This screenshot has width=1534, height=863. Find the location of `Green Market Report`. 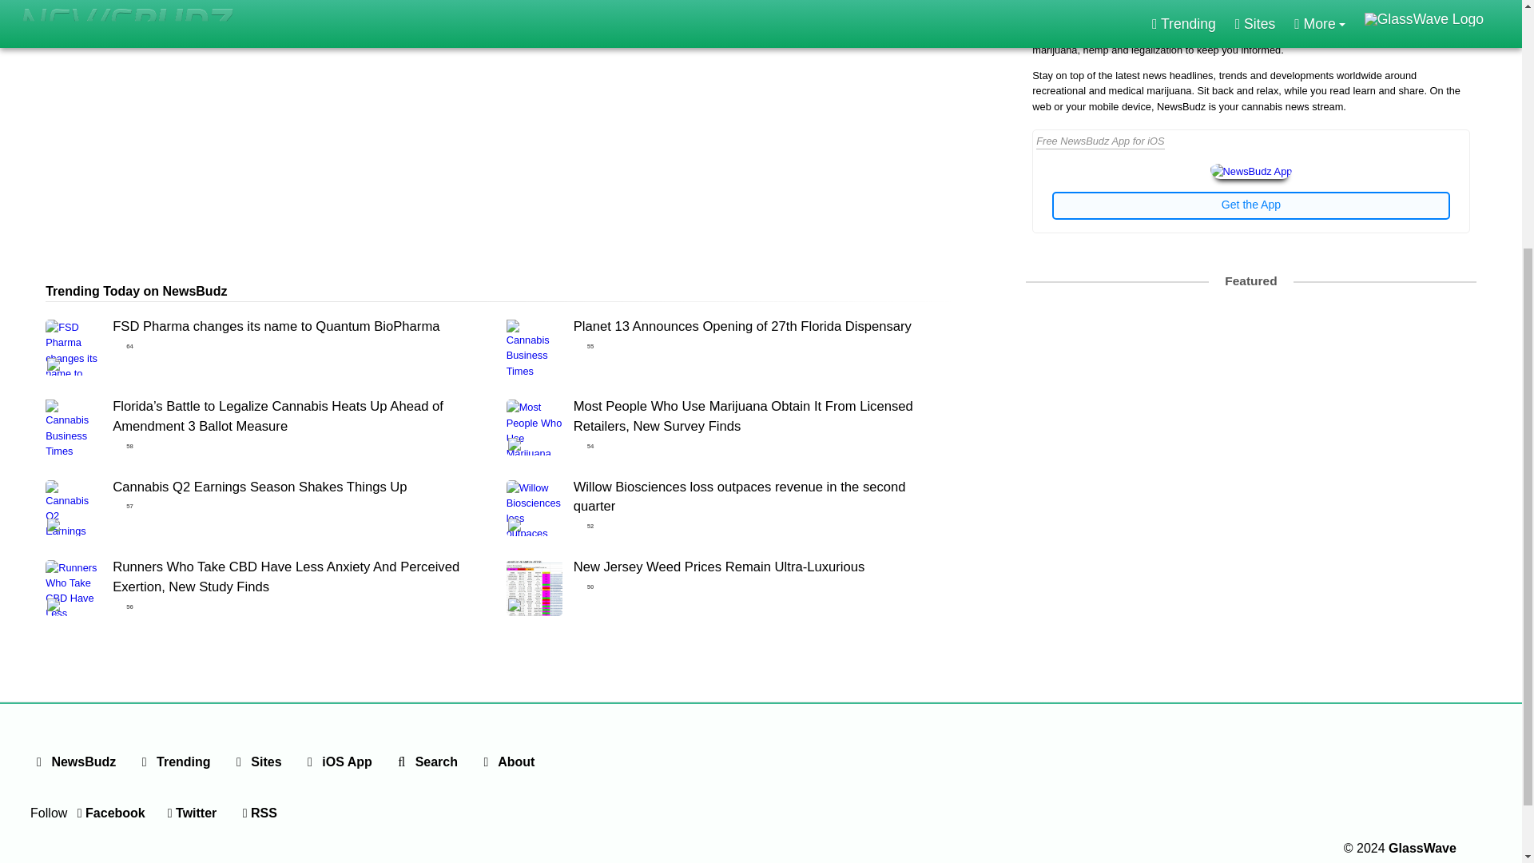

Green Market Report is located at coordinates (1250, 332).